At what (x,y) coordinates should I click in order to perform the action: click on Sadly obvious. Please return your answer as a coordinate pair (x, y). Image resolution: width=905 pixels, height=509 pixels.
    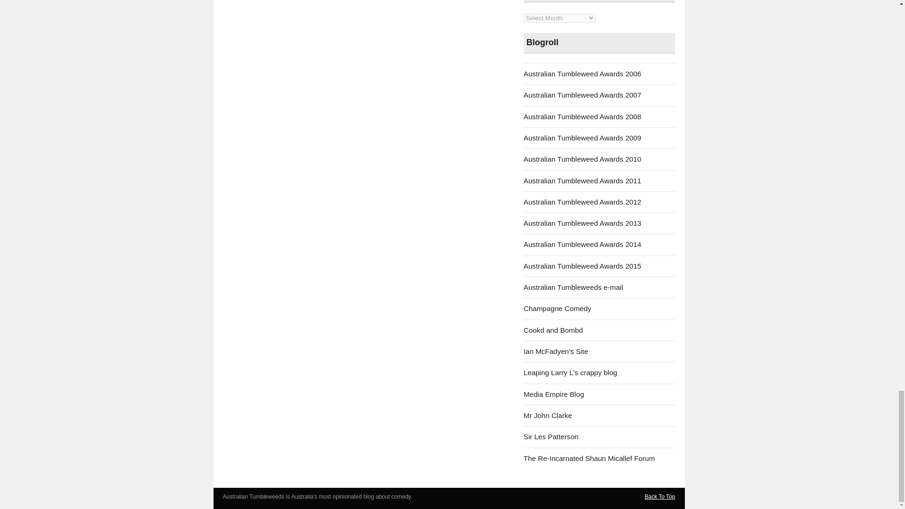
    Looking at the image, I should click on (556, 351).